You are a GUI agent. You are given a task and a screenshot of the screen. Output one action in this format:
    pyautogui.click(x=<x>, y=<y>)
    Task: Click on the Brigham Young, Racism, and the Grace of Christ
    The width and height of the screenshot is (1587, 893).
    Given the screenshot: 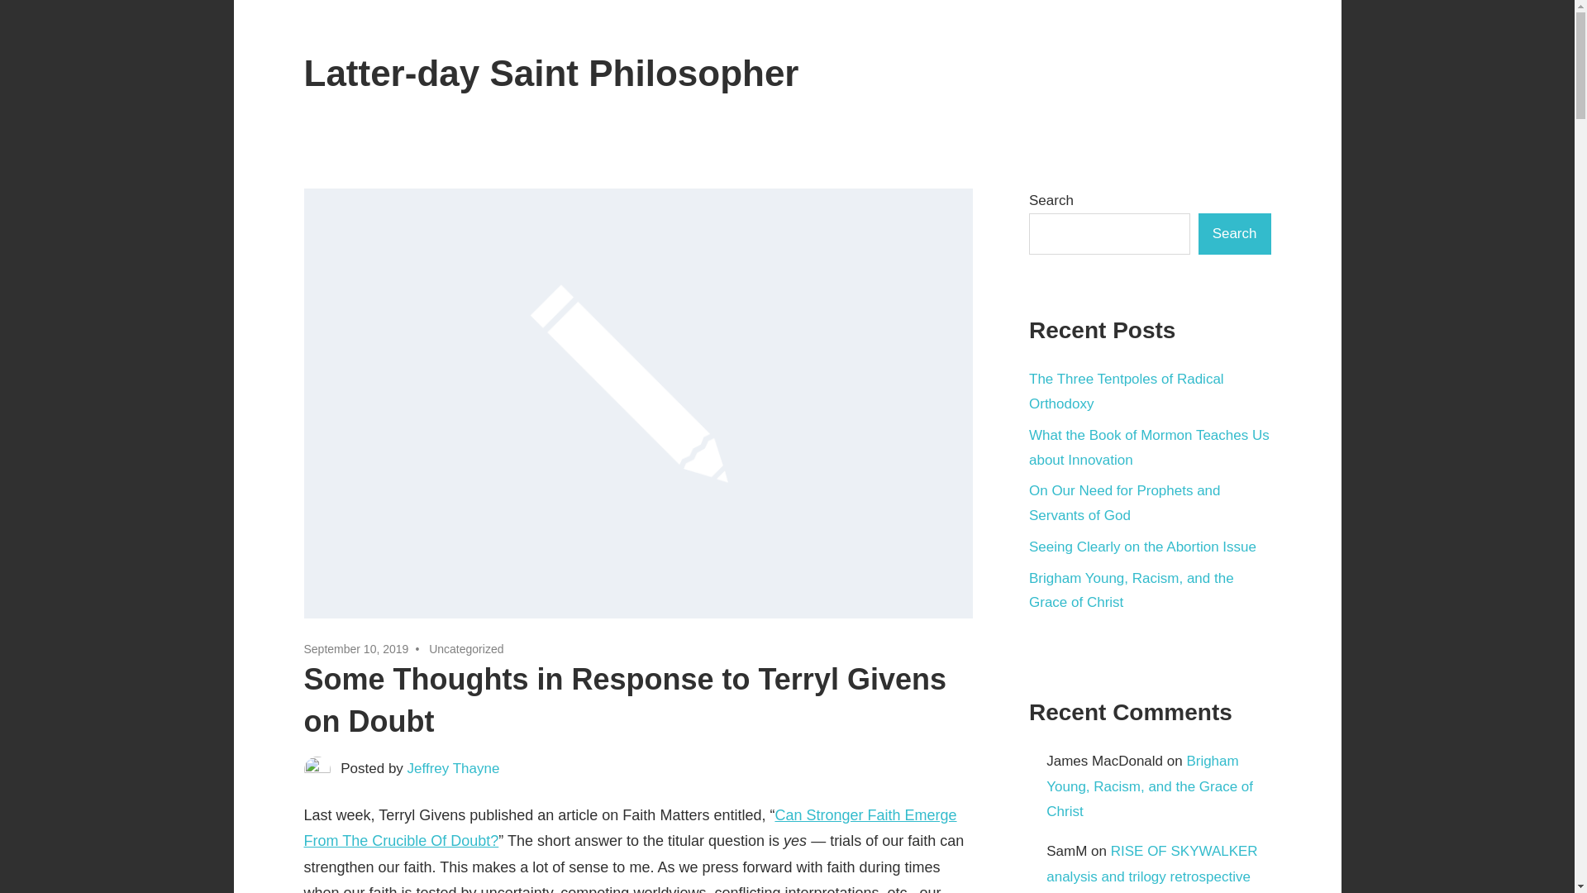 What is the action you would take?
    pyautogui.click(x=1131, y=590)
    